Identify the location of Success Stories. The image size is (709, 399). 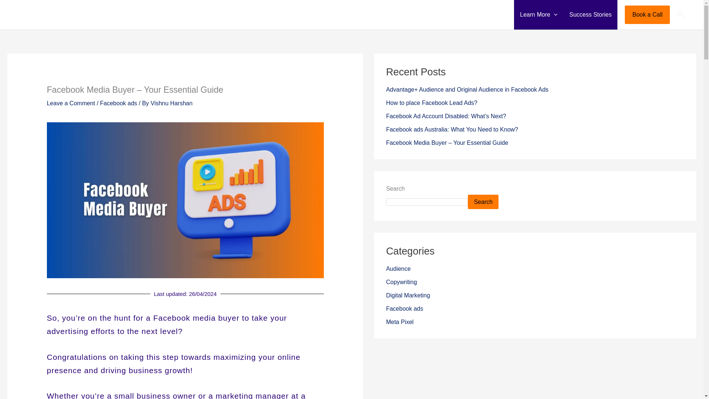
(590, 15).